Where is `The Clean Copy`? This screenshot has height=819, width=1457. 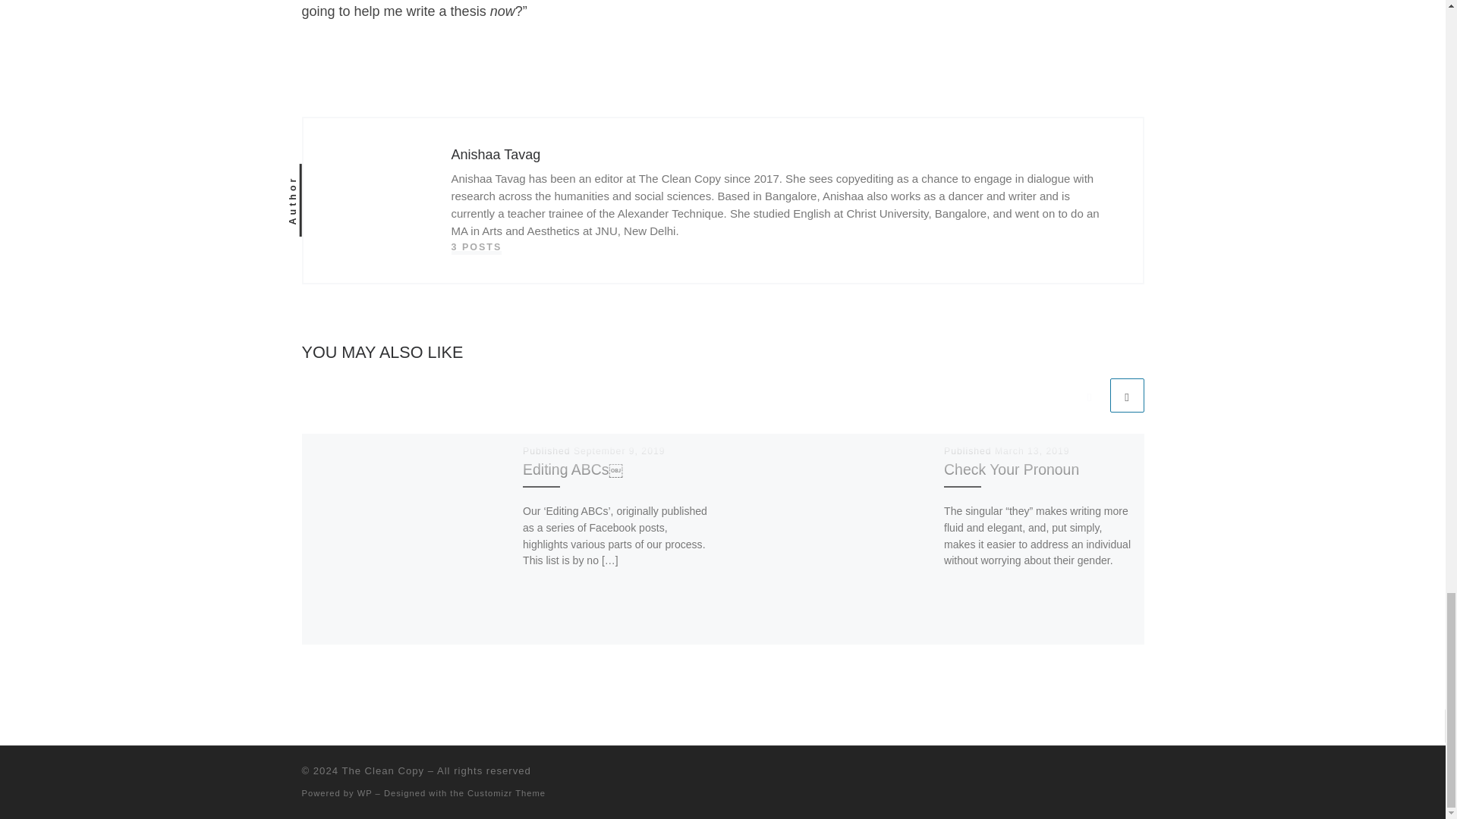 The Clean Copy is located at coordinates (382, 770).